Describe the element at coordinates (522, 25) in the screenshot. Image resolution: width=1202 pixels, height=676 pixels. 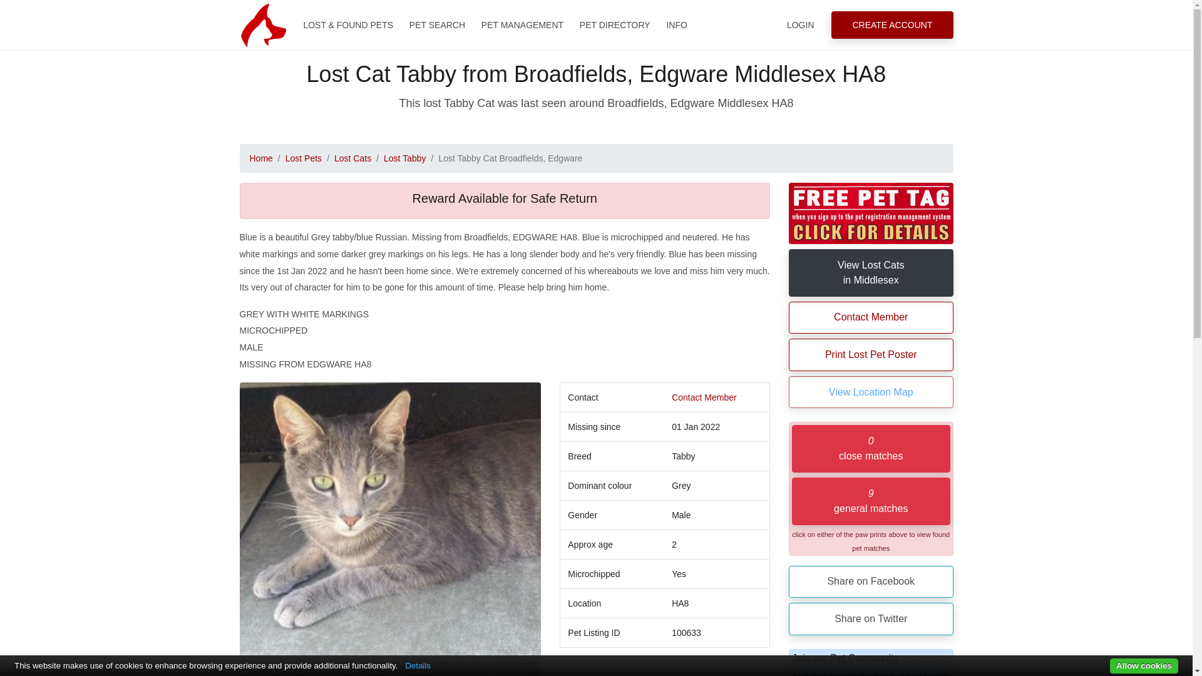
I see `PET MANAGEMENT` at that location.